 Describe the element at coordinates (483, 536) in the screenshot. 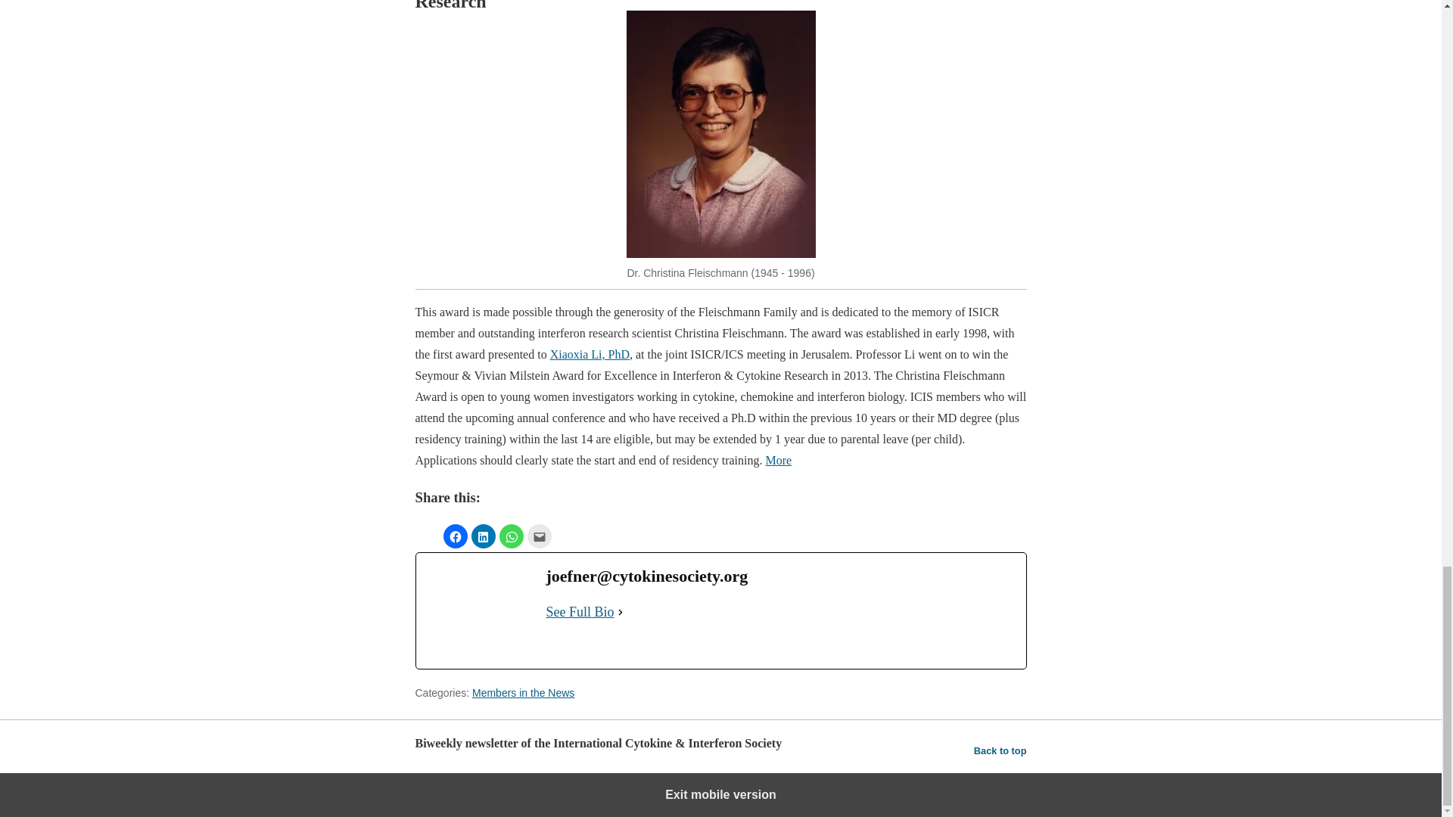

I see `Click to share on LinkedIn` at that location.